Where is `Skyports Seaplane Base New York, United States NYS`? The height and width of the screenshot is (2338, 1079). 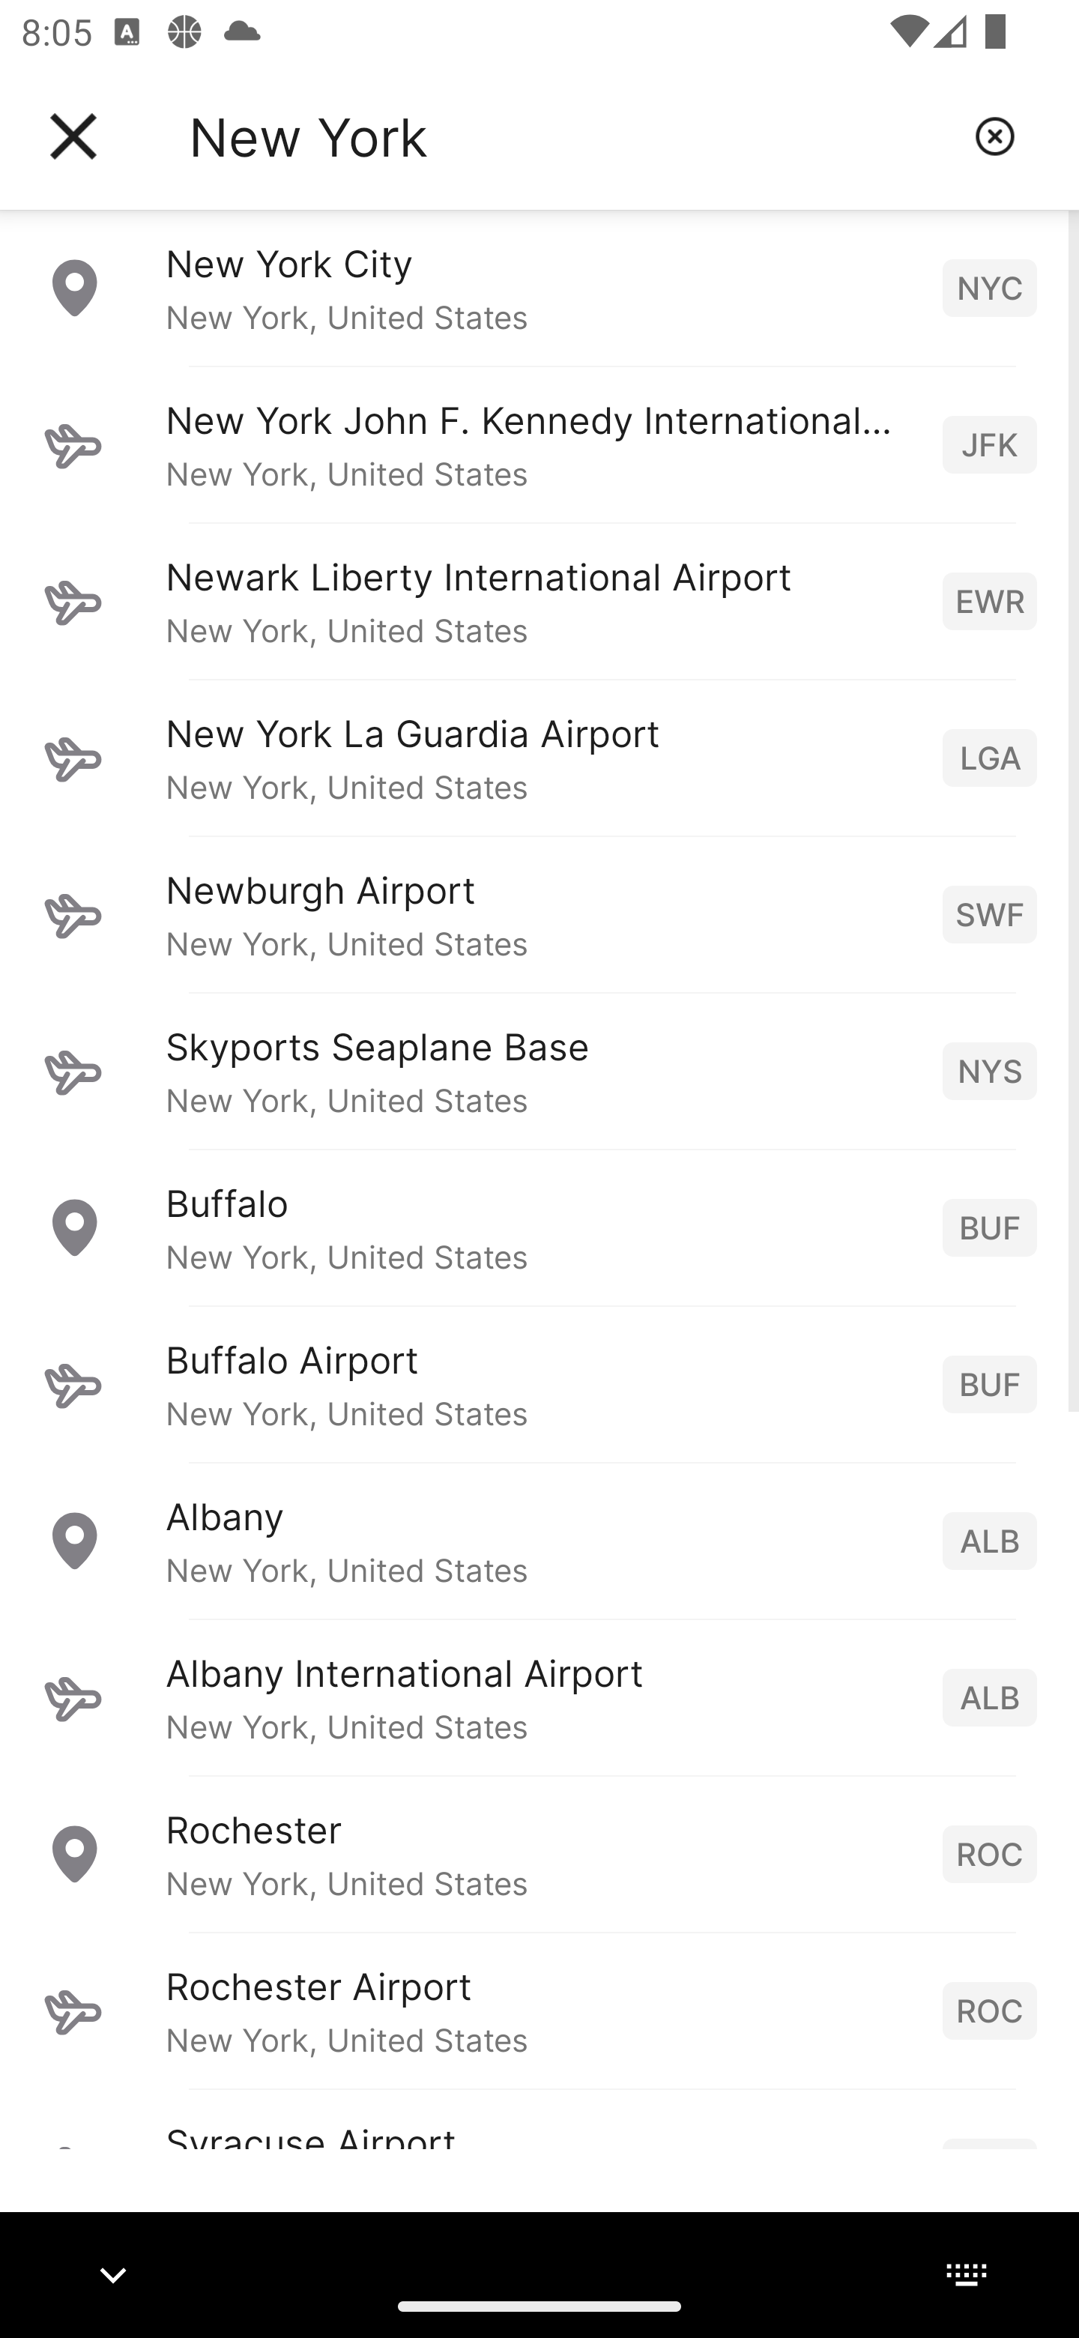
Skyports Seaplane Base New York, United States NYS is located at coordinates (539, 1070).